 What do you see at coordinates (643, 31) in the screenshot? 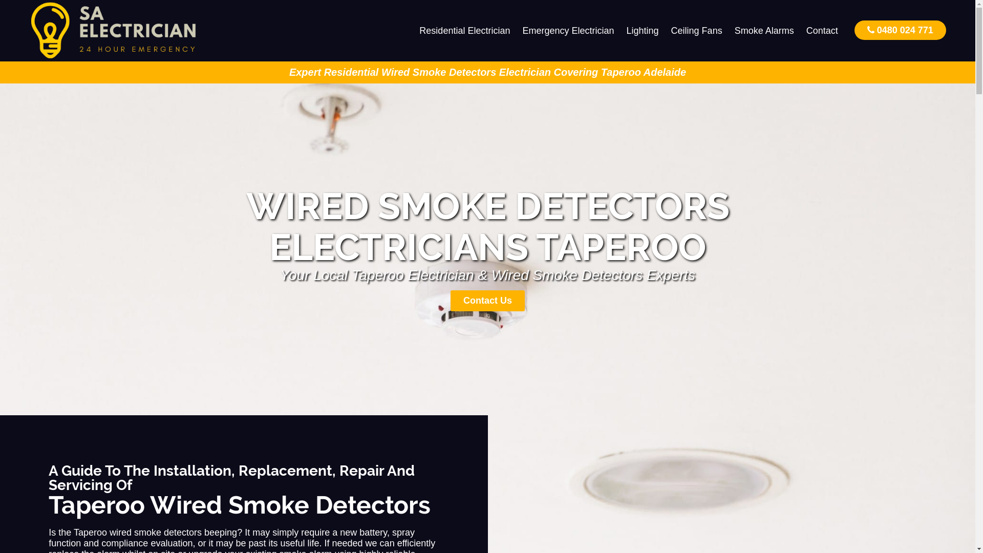
I see `Lighting` at bounding box center [643, 31].